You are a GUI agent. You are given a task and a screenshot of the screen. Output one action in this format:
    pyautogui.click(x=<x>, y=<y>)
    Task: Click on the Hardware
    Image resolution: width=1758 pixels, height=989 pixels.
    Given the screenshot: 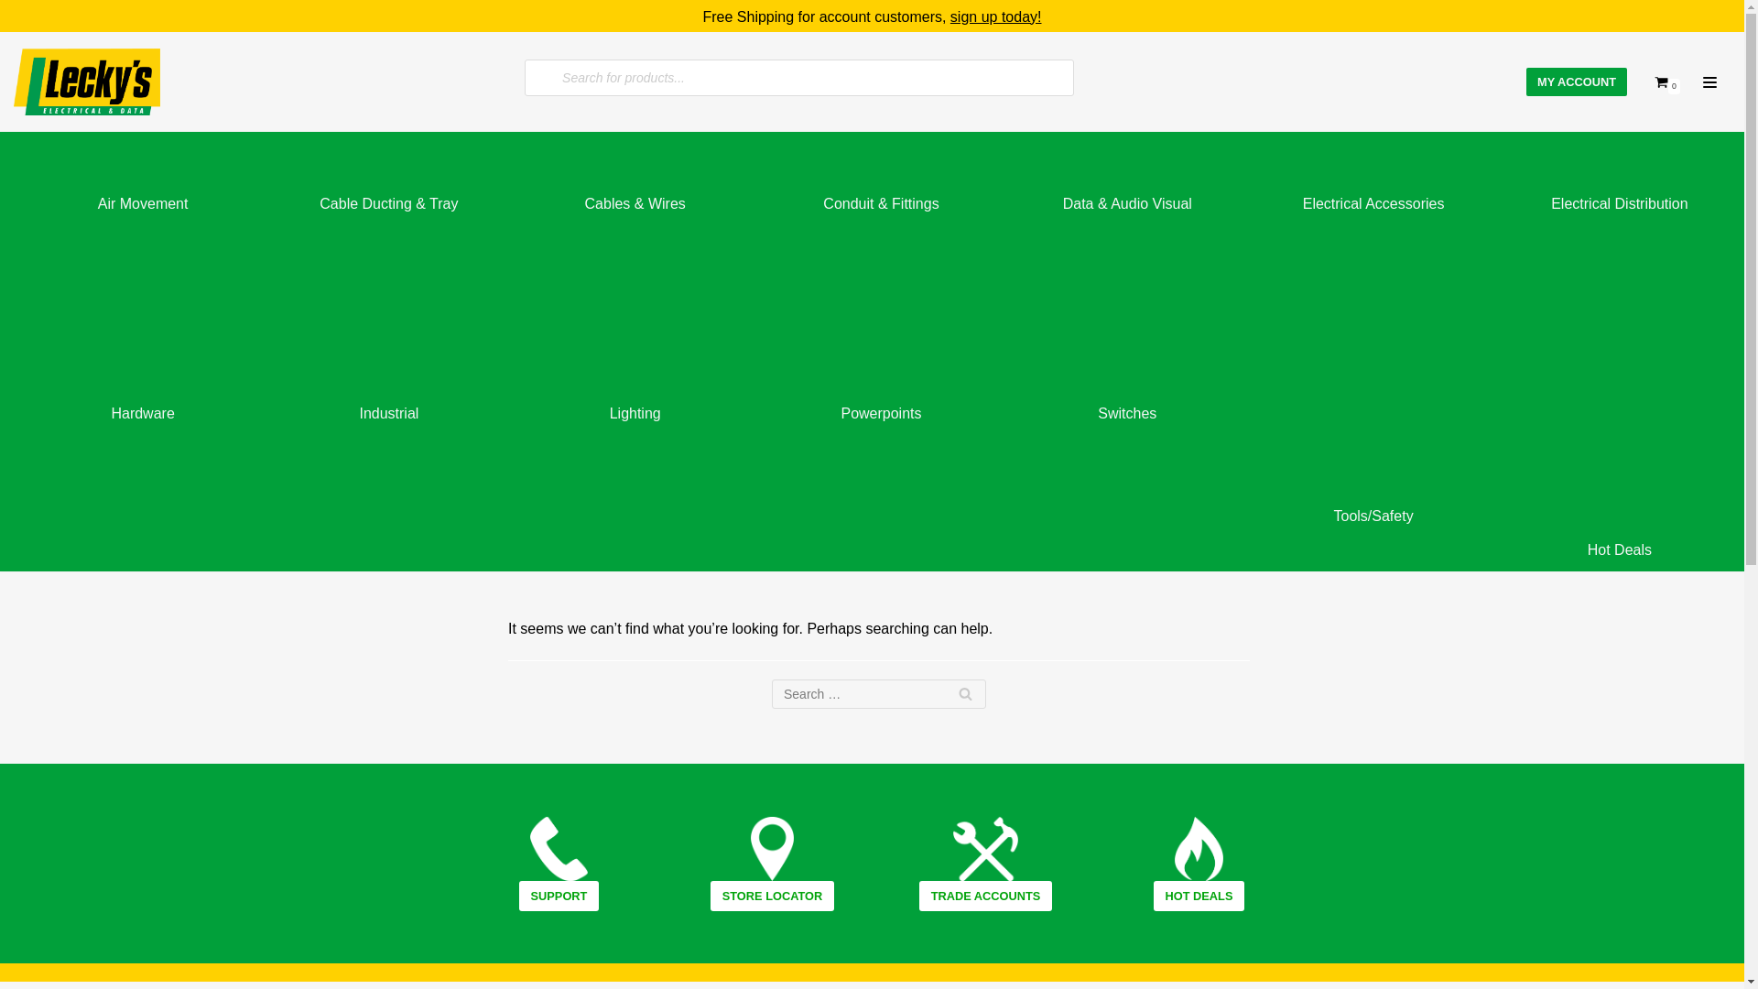 What is the action you would take?
    pyautogui.click(x=134, y=397)
    